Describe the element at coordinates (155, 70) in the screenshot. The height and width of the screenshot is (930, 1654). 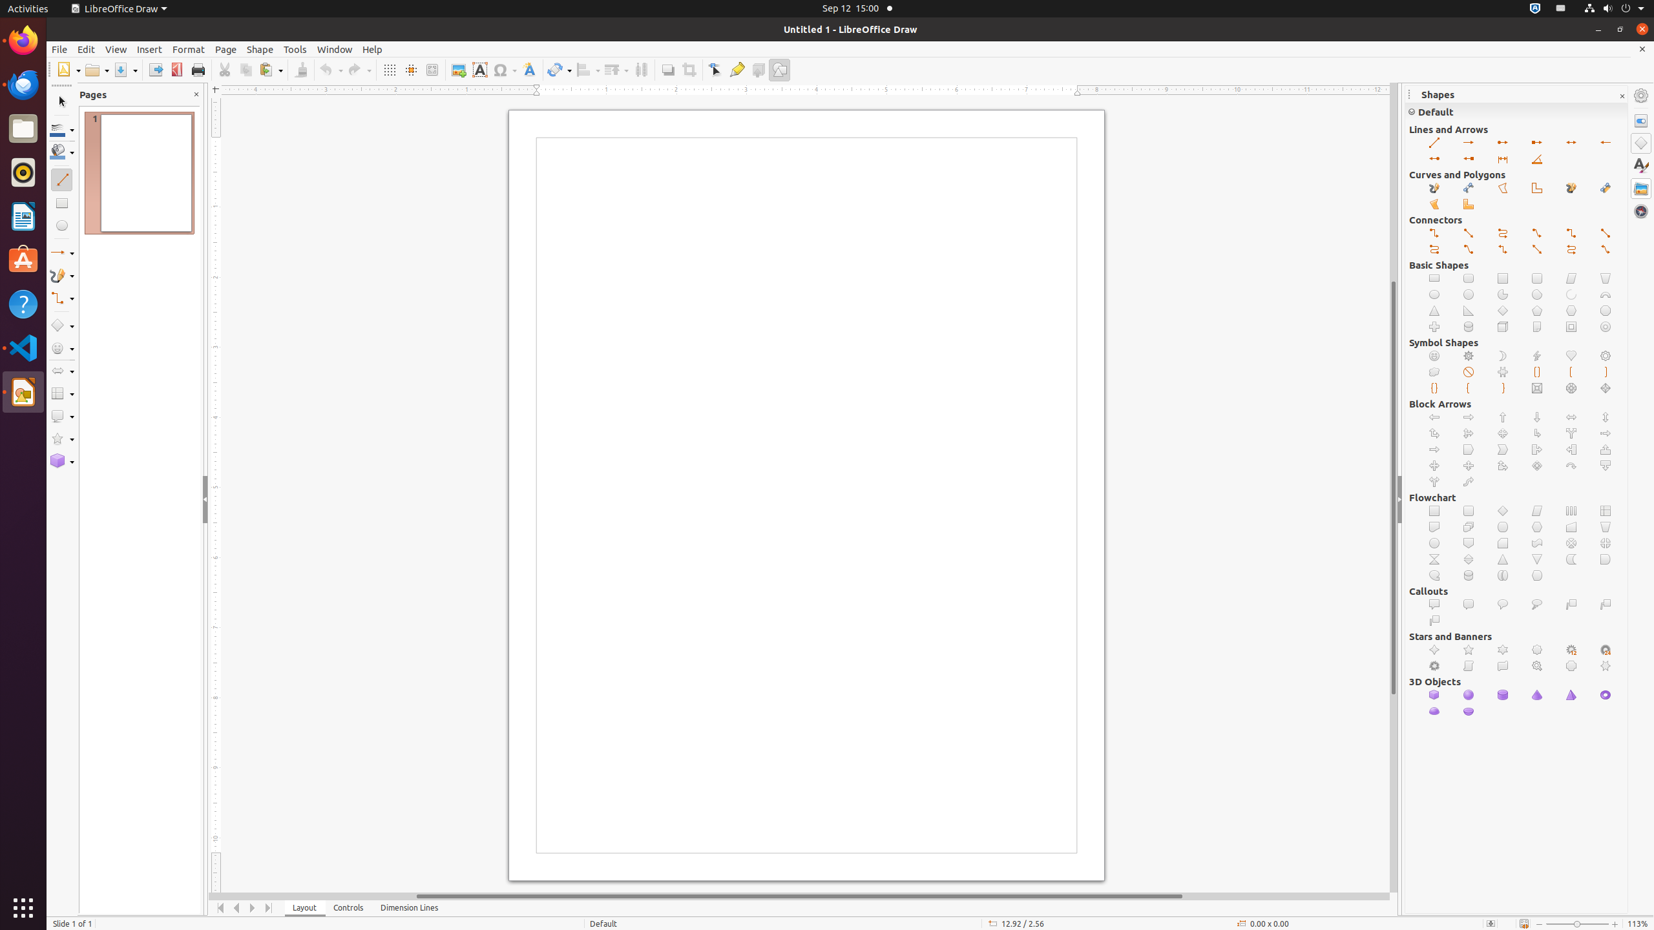
I see `Export` at that location.